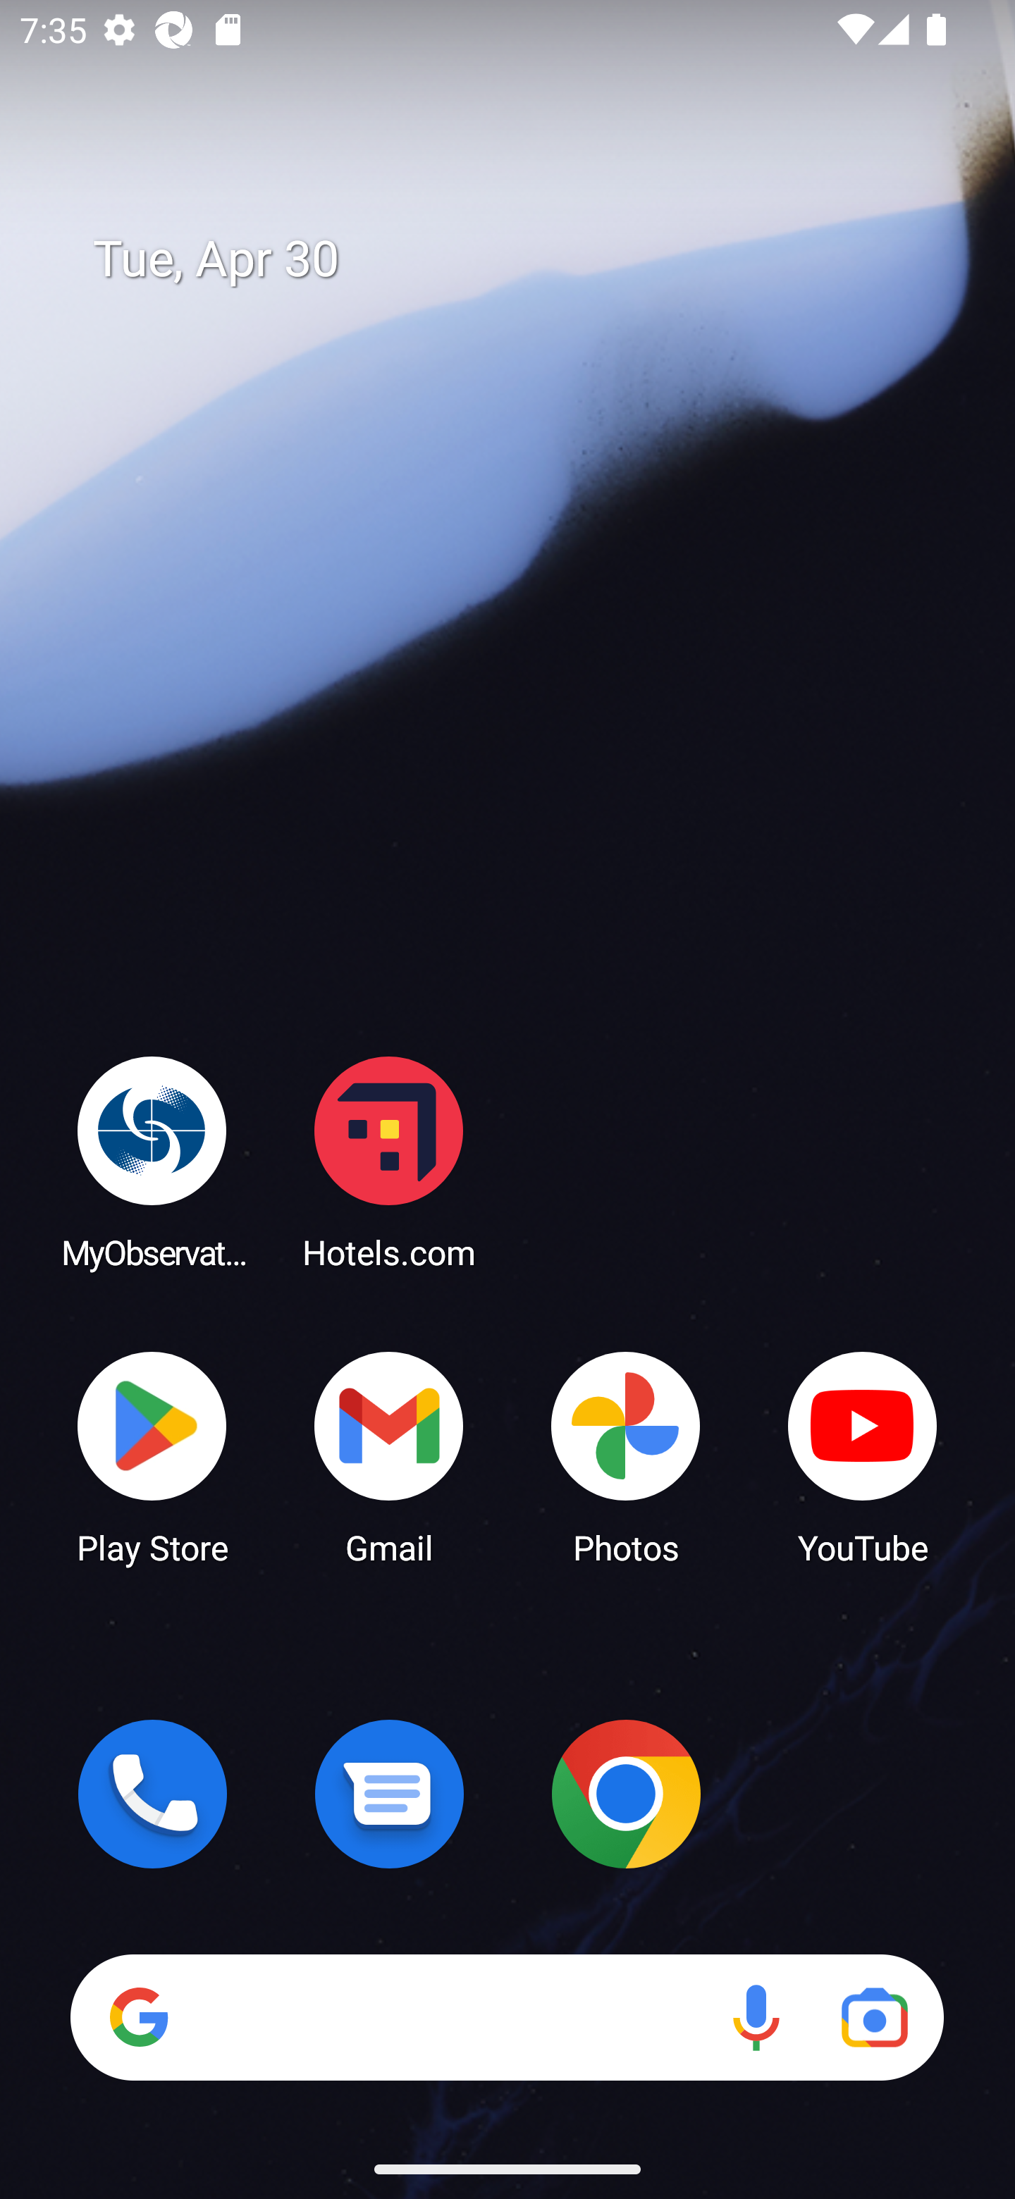 This screenshot has width=1015, height=2199. What do you see at coordinates (152, 1794) in the screenshot?
I see `Phone` at bounding box center [152, 1794].